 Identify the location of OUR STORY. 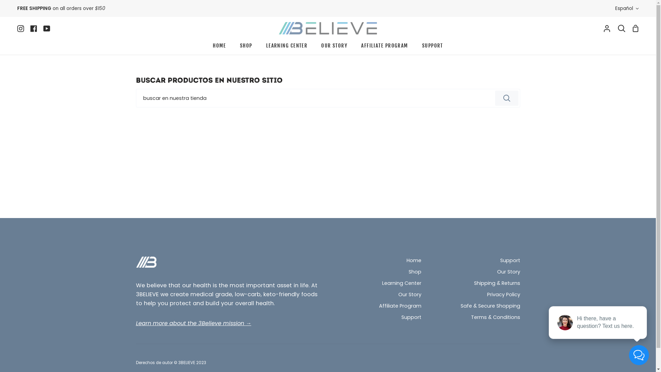
(334, 48).